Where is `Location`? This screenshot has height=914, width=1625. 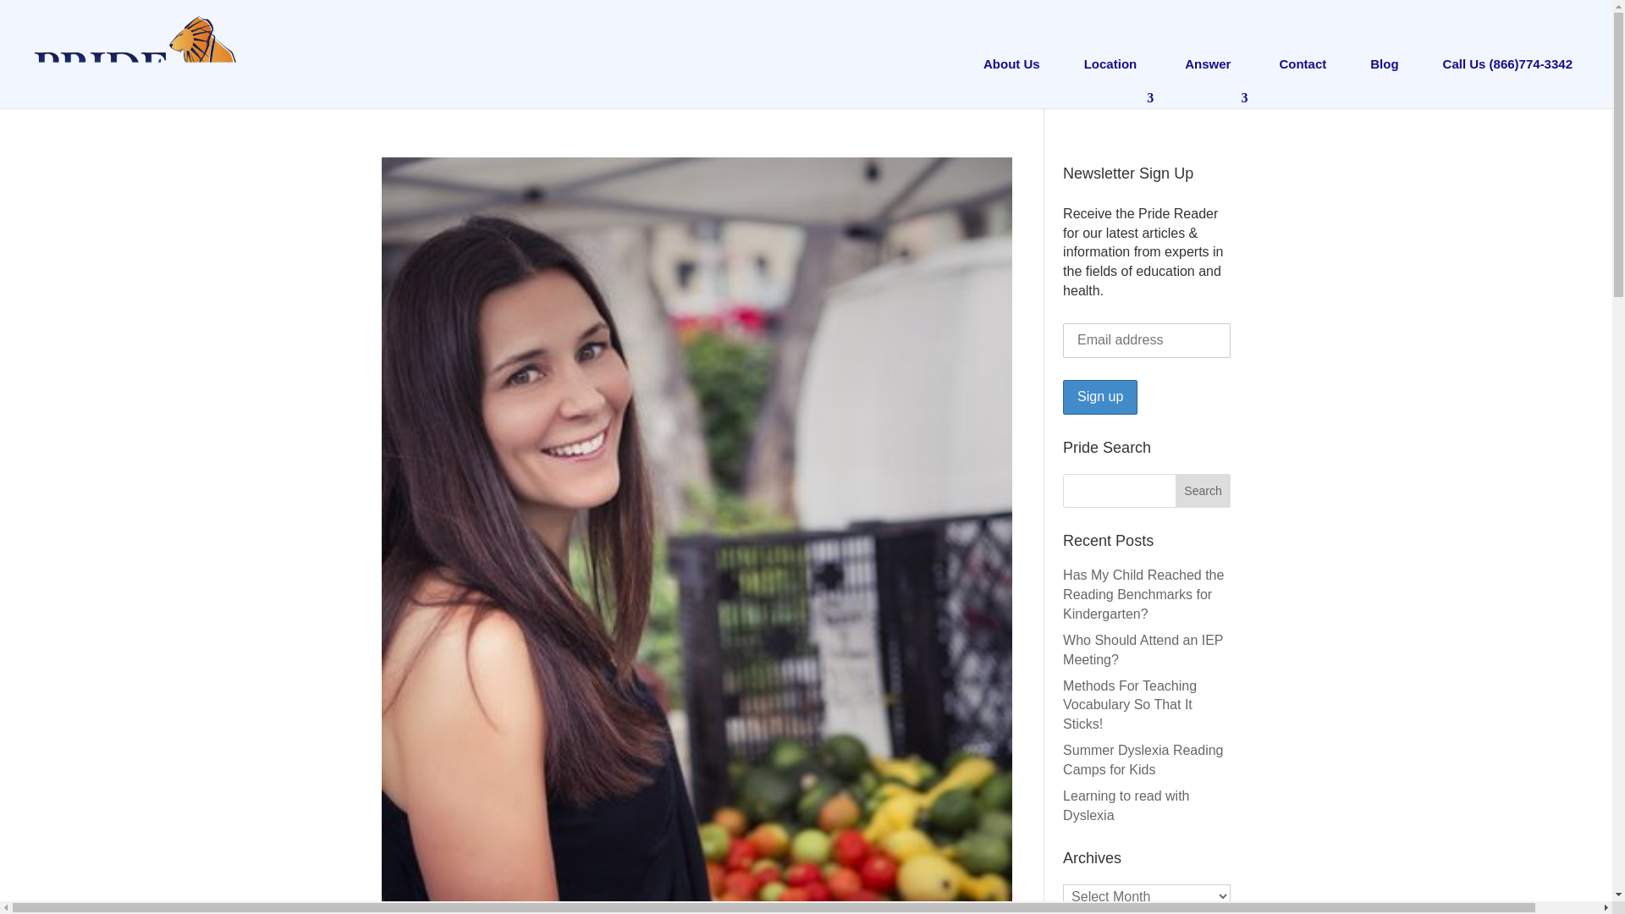 Location is located at coordinates (1112, 73).